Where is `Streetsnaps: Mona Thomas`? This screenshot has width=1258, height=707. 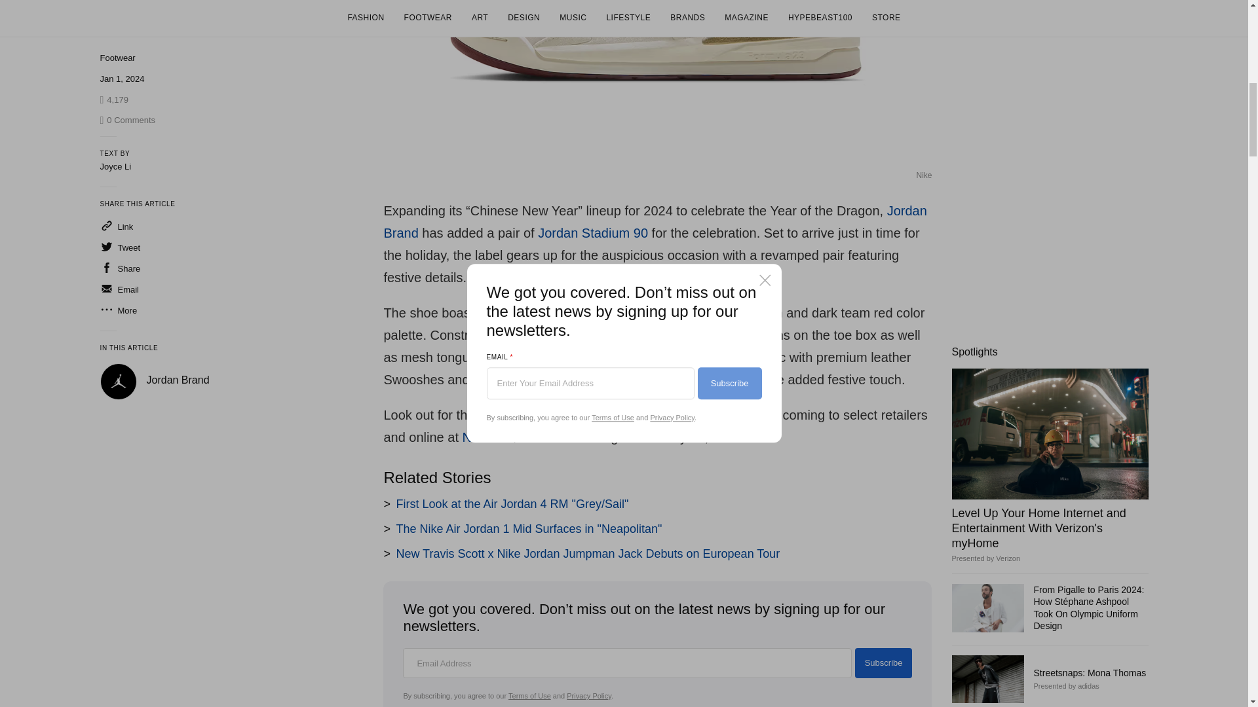
Streetsnaps: Mona Thomas is located at coordinates (1090, 672).